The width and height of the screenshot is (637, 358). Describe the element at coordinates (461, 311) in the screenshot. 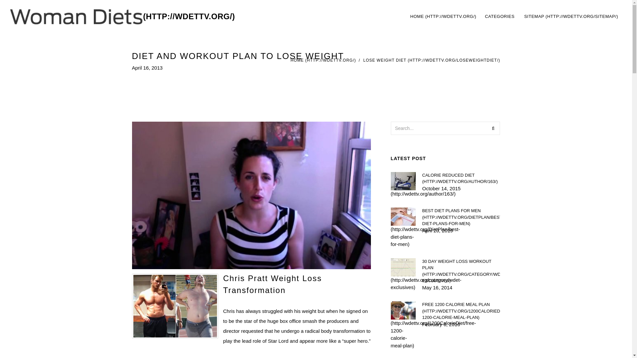

I see `LOSE WEIGHT DIET` at that location.